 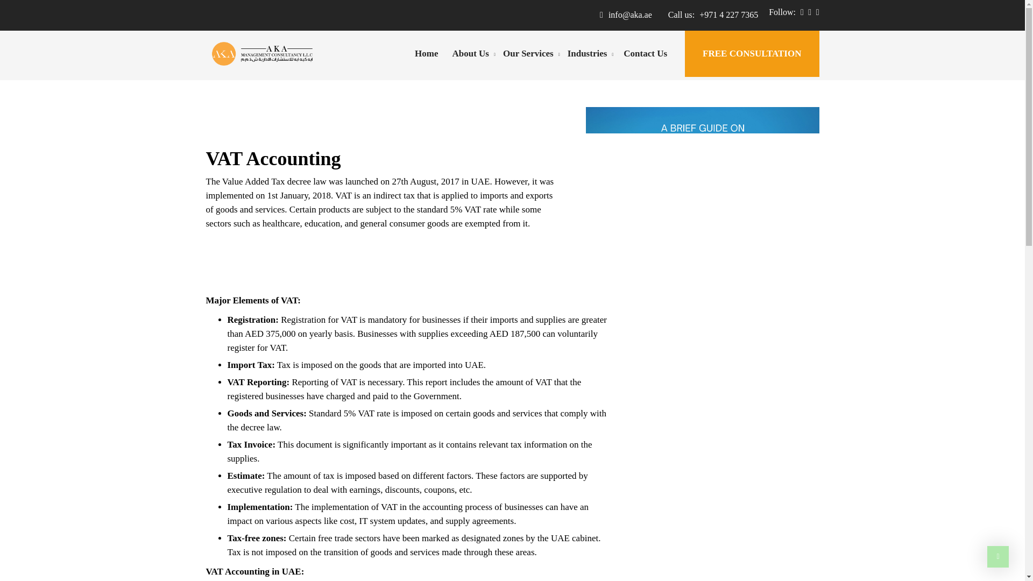 I want to click on About Us, so click(x=470, y=54).